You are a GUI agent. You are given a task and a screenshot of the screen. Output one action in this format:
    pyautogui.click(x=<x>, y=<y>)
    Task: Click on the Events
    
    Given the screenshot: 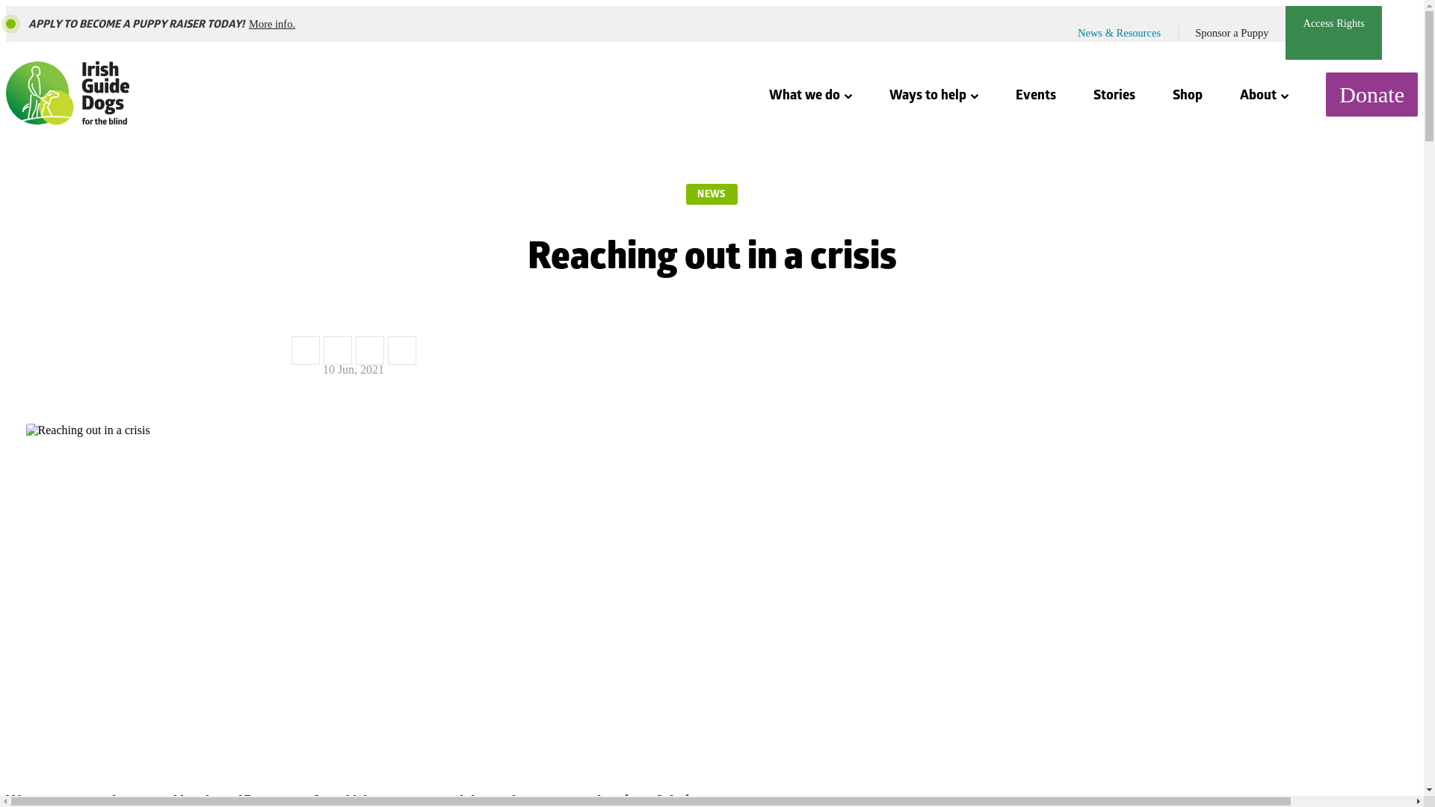 What is the action you would take?
    pyautogui.click(x=1036, y=94)
    